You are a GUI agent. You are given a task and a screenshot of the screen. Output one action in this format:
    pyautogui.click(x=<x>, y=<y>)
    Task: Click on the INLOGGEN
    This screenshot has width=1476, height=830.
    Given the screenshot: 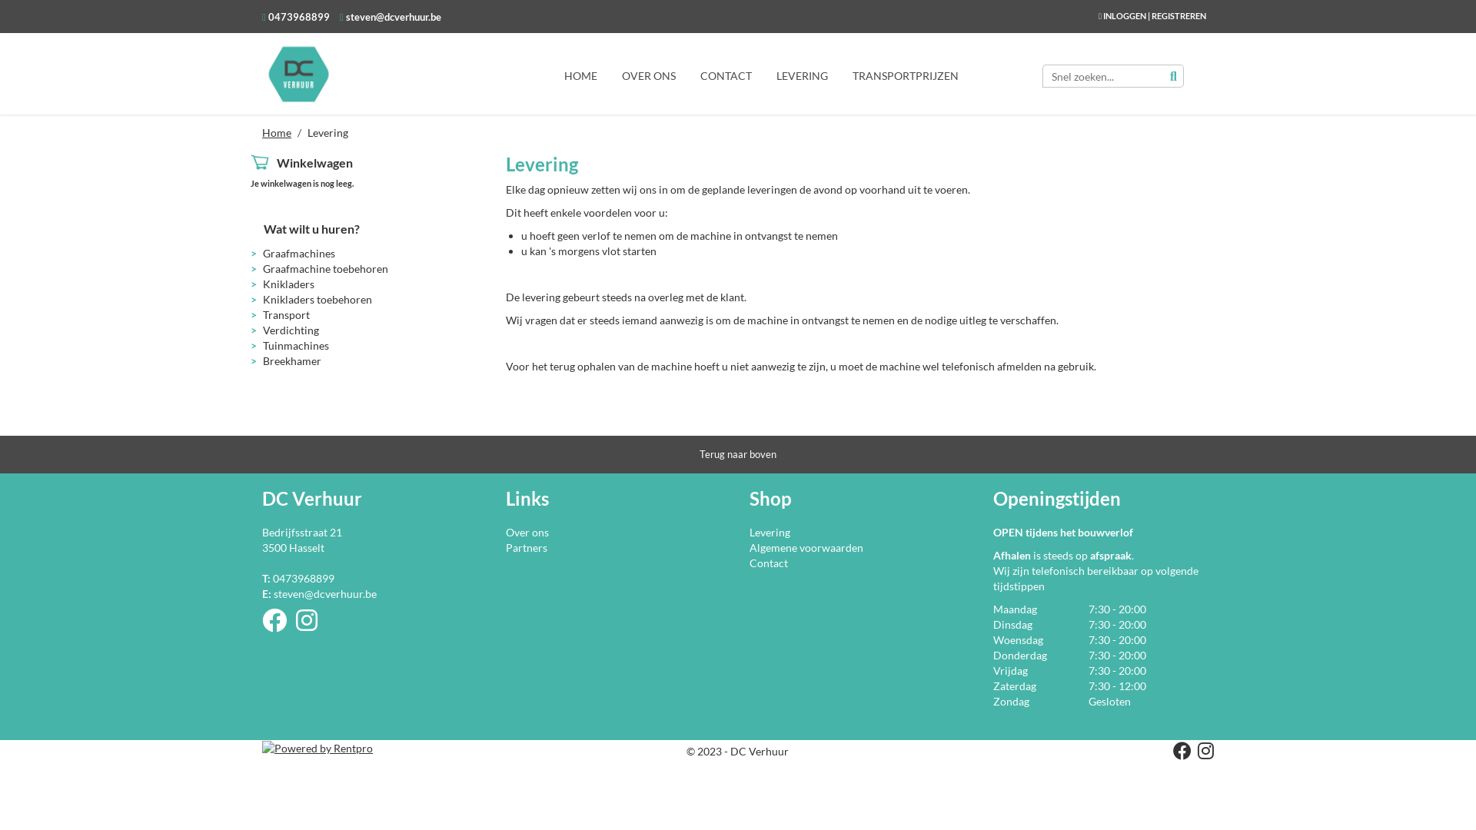 What is the action you would take?
    pyautogui.click(x=1125, y=15)
    